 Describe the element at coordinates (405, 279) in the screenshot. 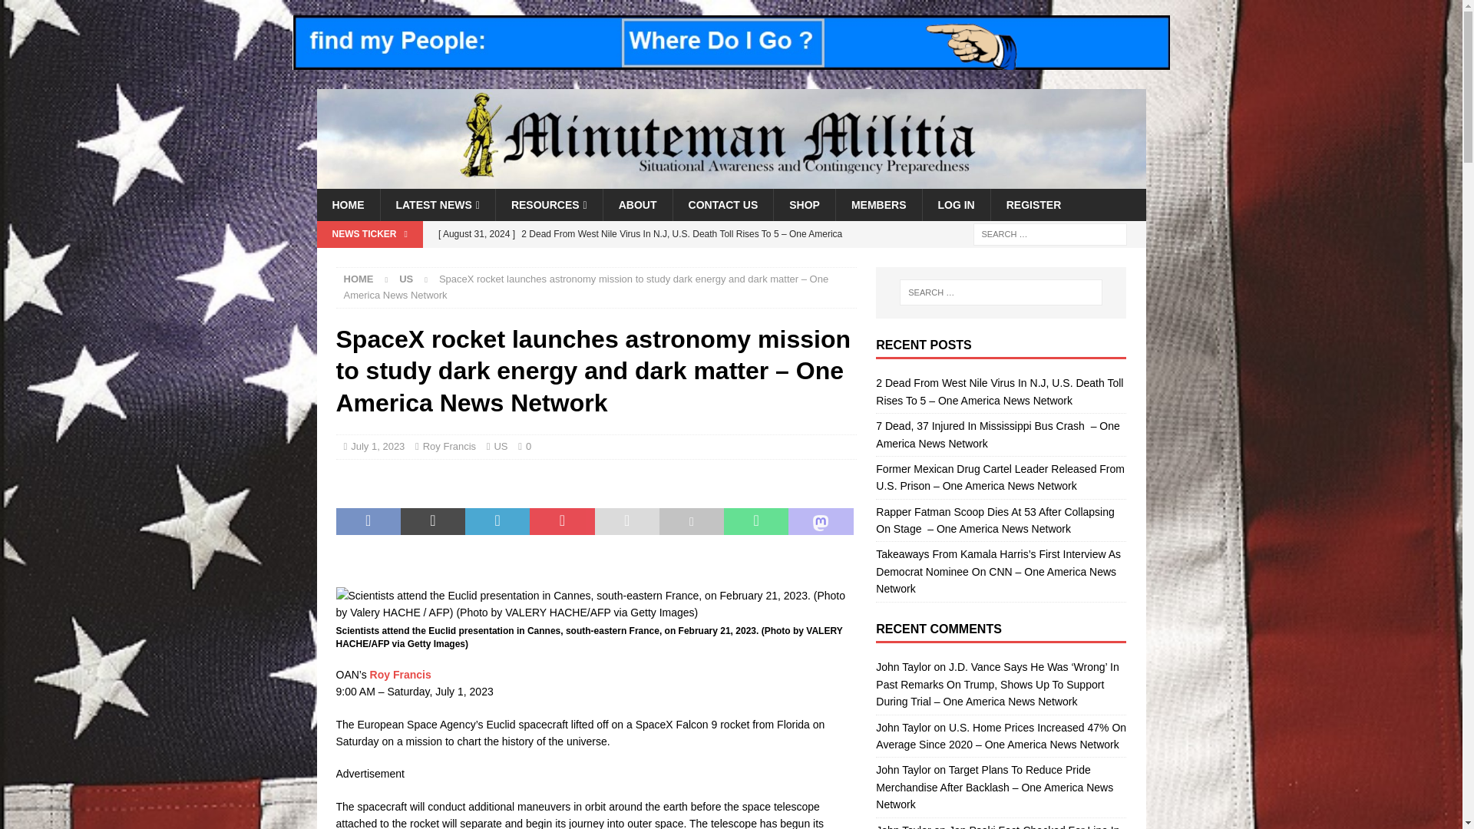

I see `US` at that location.